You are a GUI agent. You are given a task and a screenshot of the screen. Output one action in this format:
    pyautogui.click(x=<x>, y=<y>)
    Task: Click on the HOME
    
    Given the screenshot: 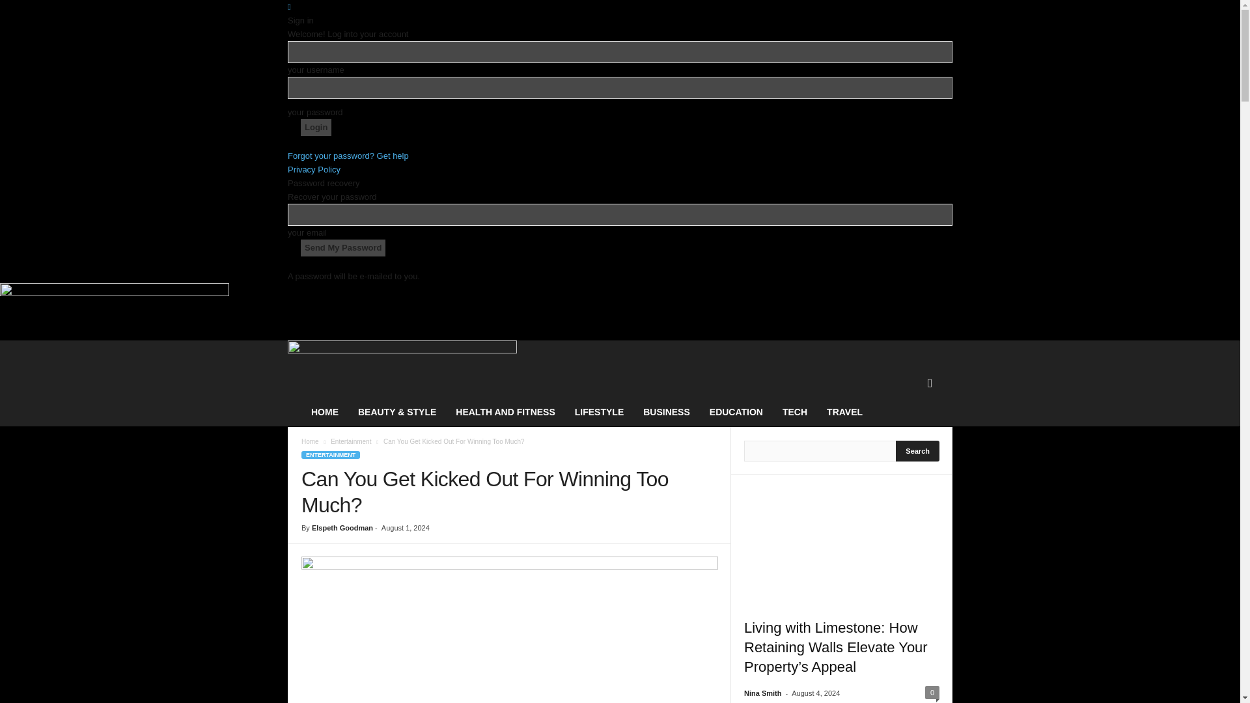 What is the action you would take?
    pyautogui.click(x=324, y=411)
    